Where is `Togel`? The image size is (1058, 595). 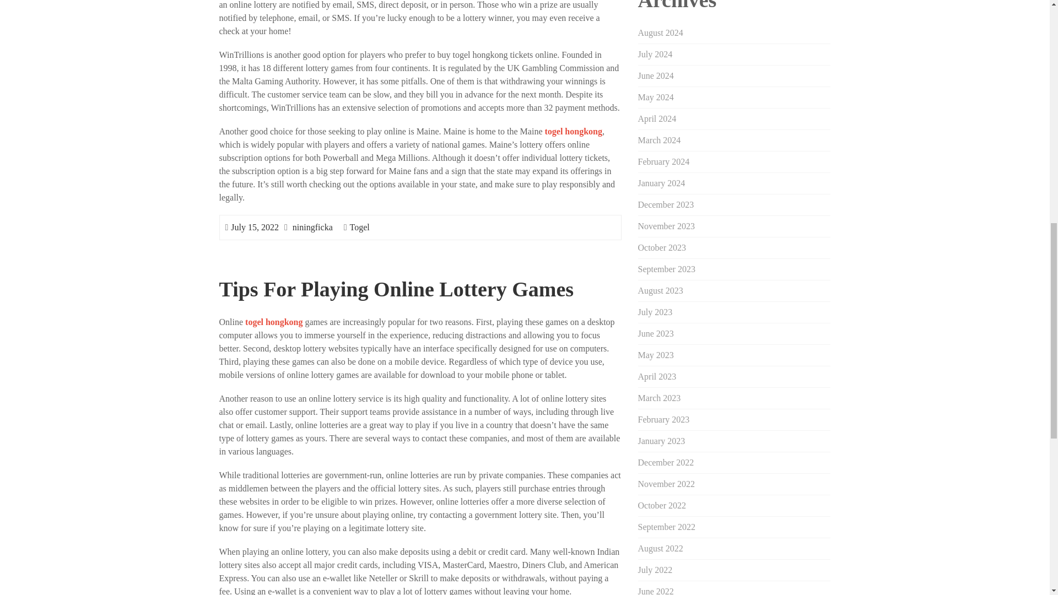 Togel is located at coordinates (359, 227).